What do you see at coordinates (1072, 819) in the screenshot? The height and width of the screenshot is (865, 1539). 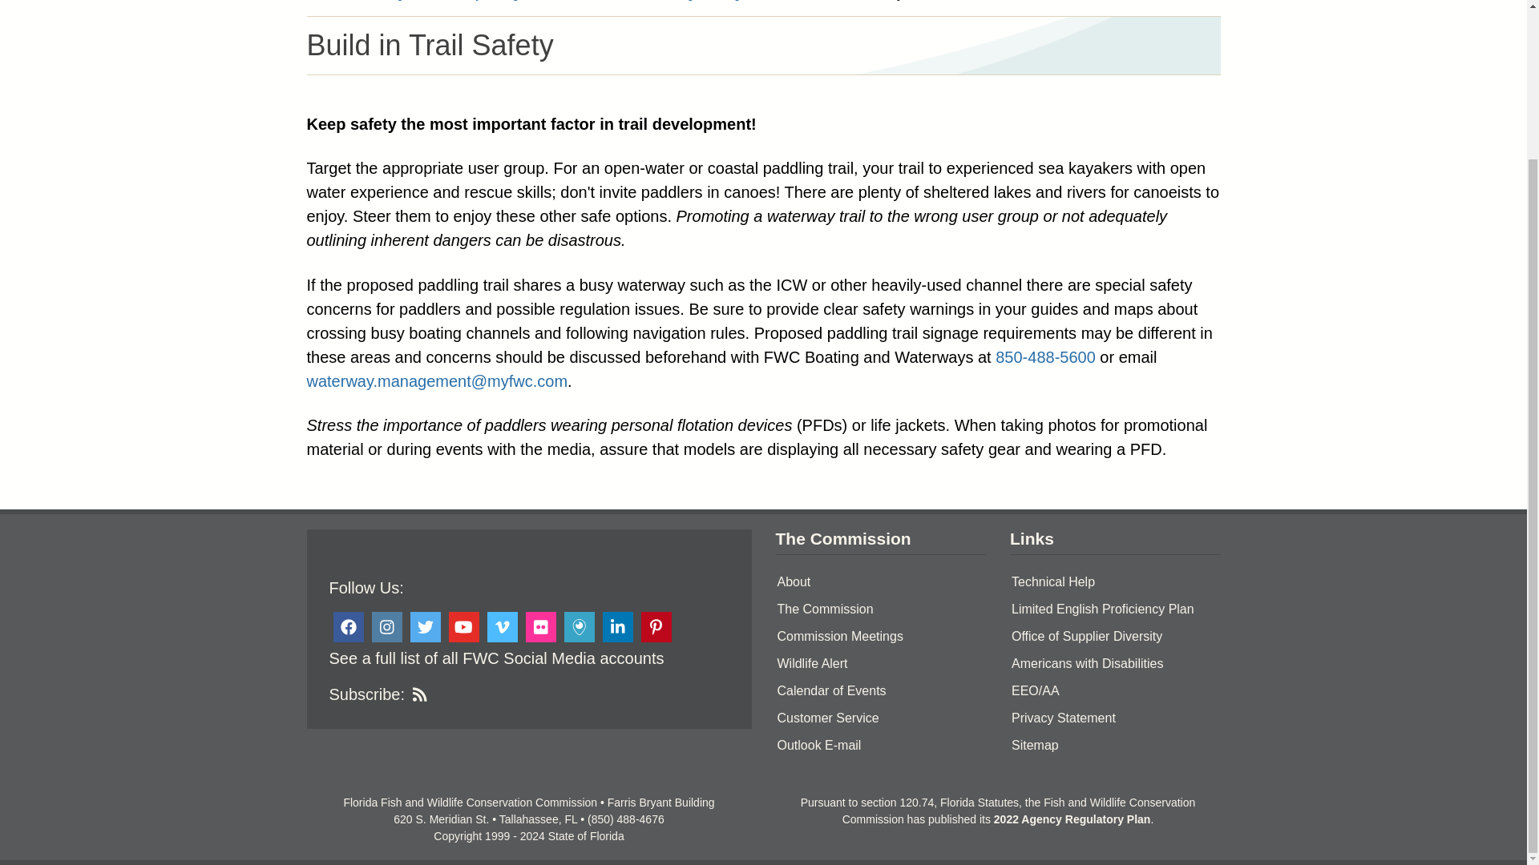 I see `2022 Regulatory Plan` at bounding box center [1072, 819].